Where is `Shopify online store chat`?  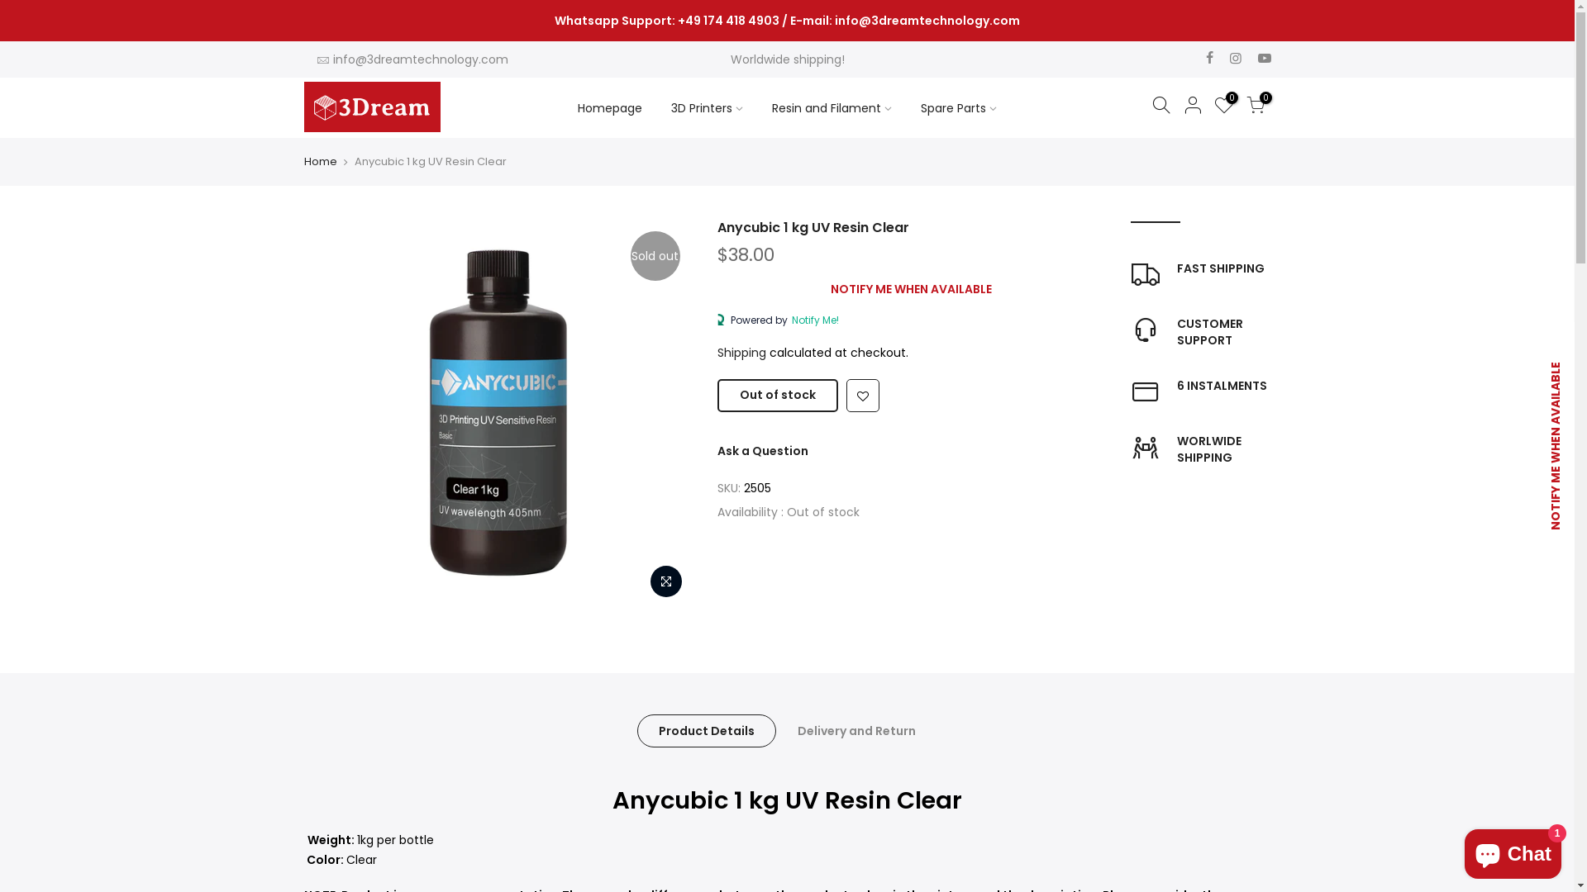 Shopify online store chat is located at coordinates (1513, 851).